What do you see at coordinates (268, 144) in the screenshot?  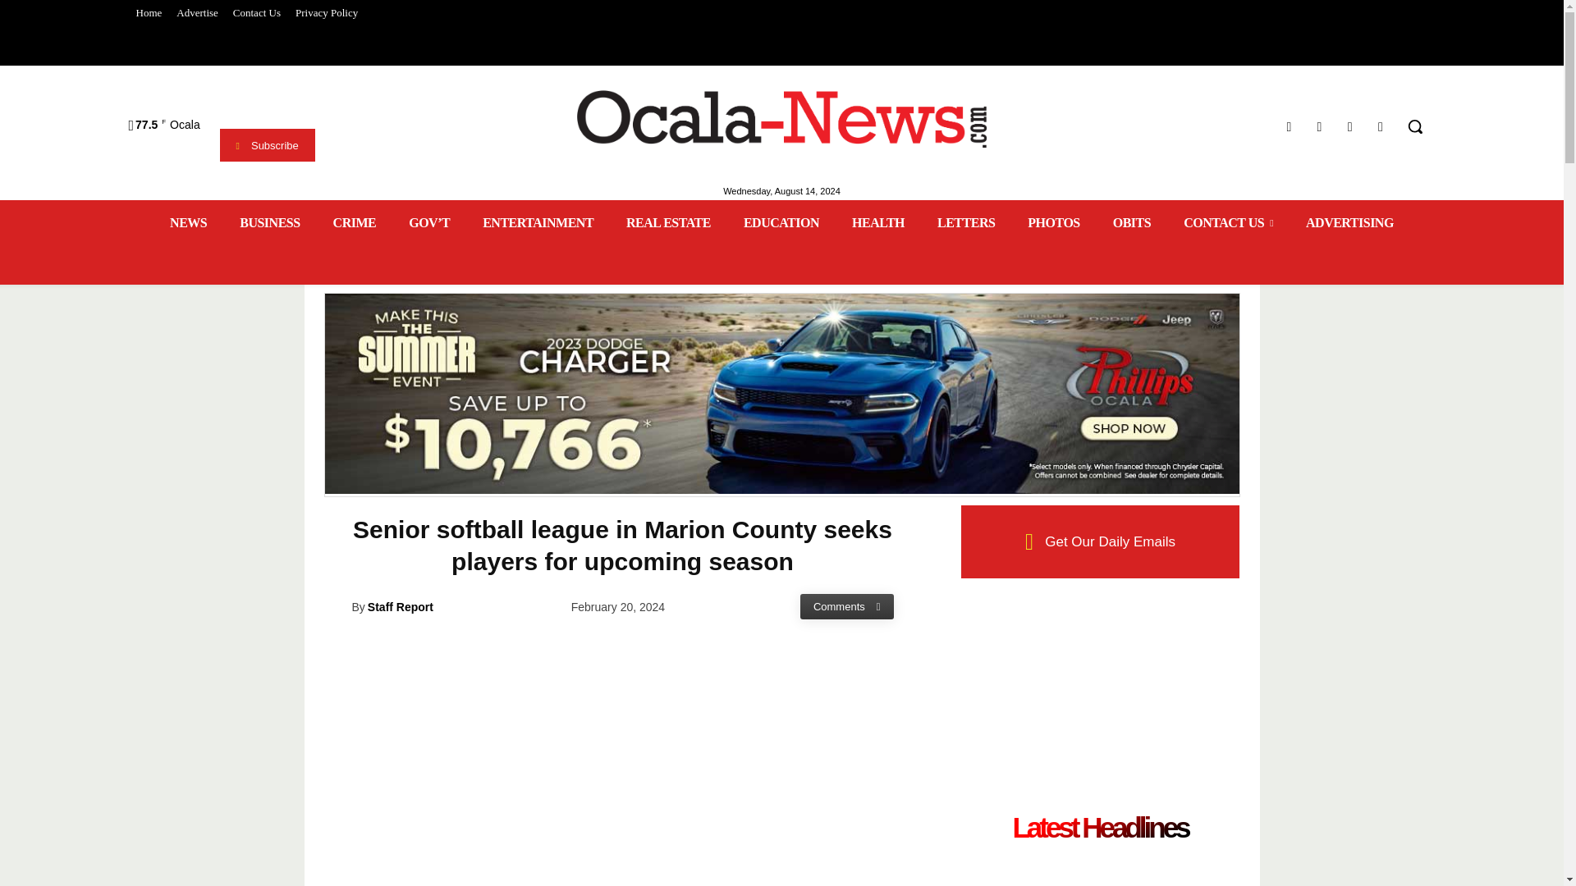 I see `Subscribe` at bounding box center [268, 144].